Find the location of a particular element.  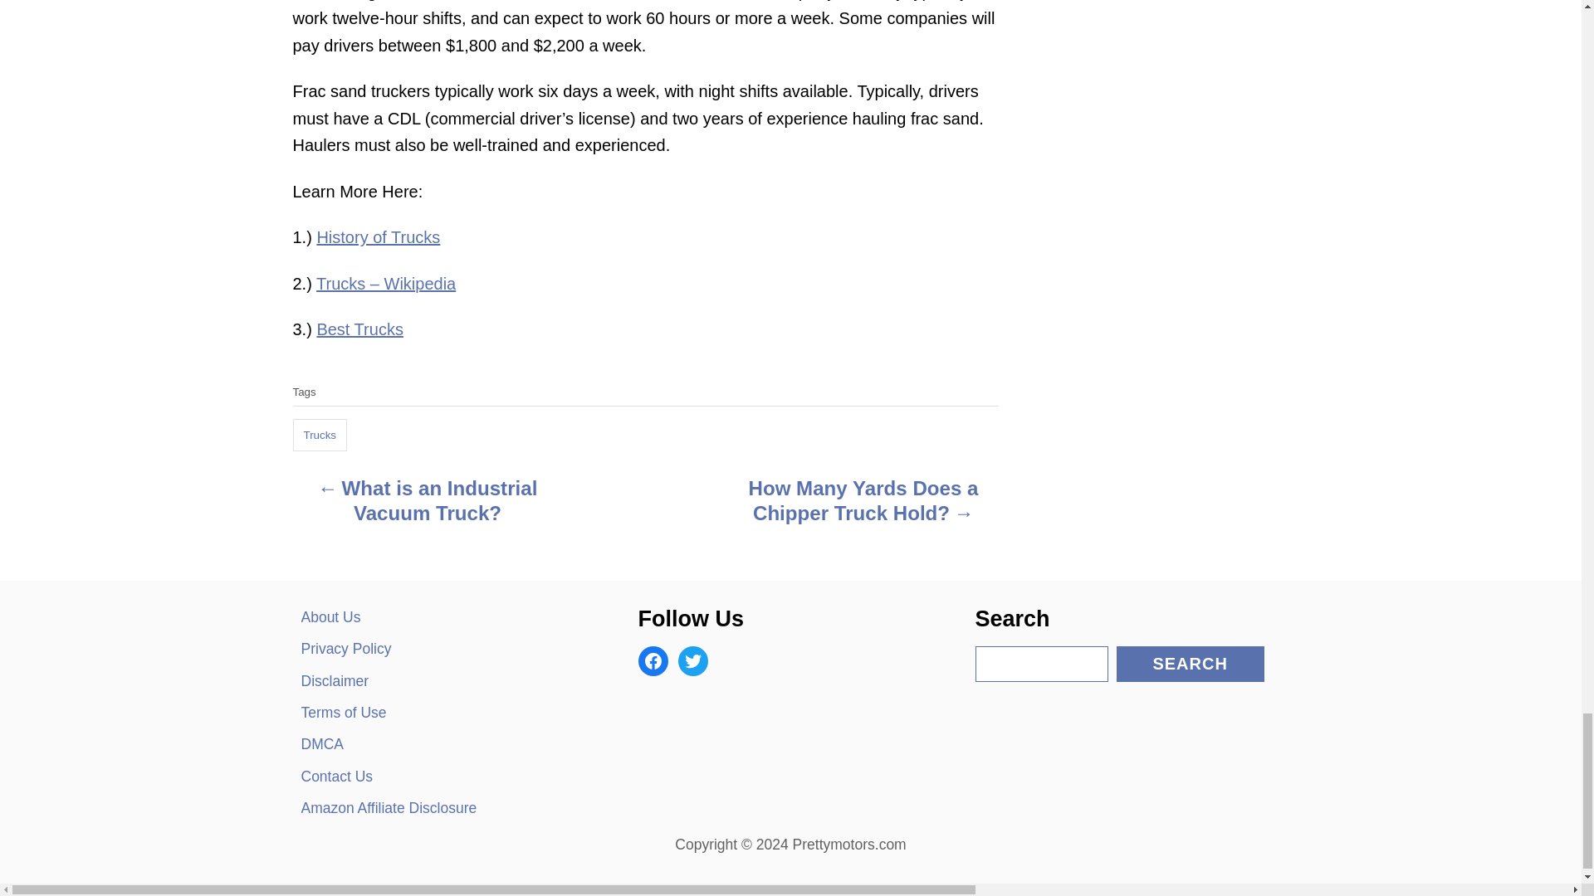

DMCA is located at coordinates (445, 743).